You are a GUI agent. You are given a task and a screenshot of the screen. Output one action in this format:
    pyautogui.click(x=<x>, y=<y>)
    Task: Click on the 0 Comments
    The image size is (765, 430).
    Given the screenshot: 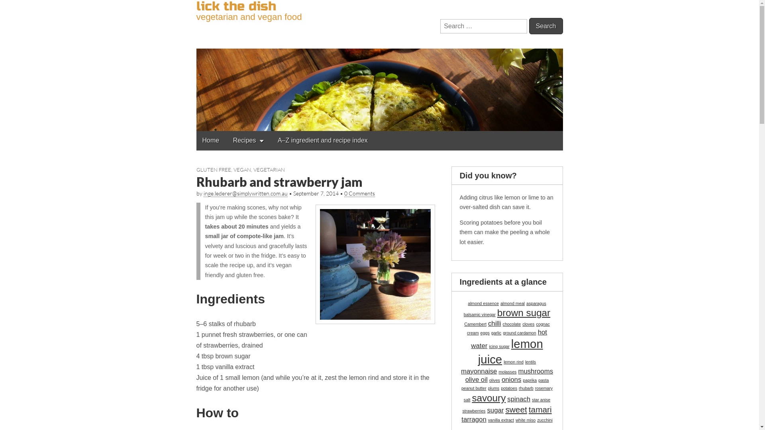 What is the action you would take?
    pyautogui.click(x=359, y=193)
    